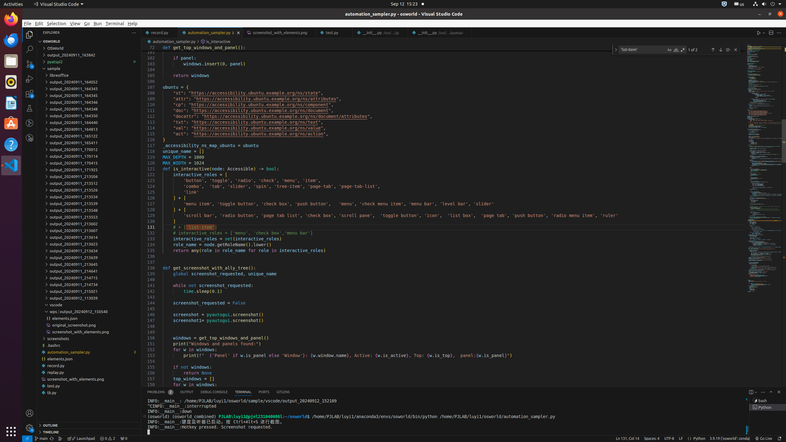 This screenshot has width=786, height=442. I want to click on __init__.py, so click(440, 33).